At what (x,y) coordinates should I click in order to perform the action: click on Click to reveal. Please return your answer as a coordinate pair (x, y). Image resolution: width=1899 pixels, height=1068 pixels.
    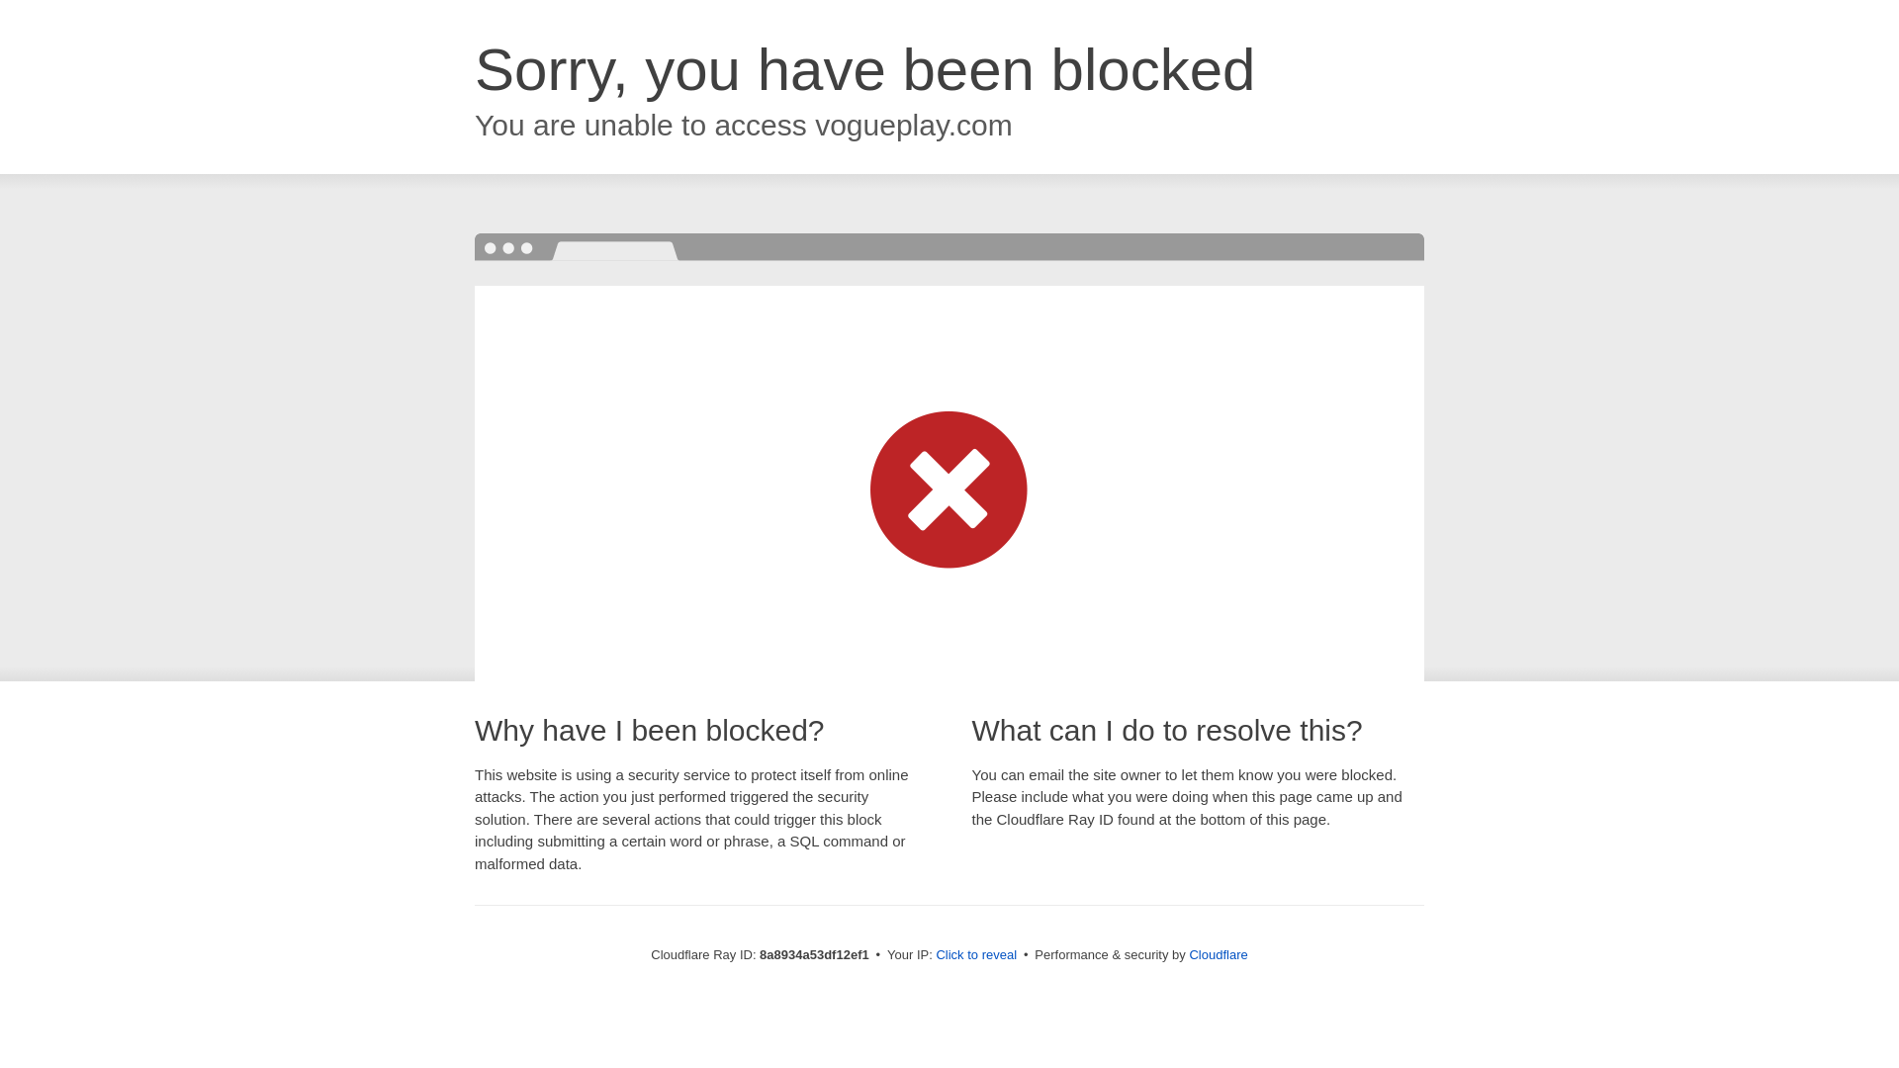
    Looking at the image, I should click on (975, 955).